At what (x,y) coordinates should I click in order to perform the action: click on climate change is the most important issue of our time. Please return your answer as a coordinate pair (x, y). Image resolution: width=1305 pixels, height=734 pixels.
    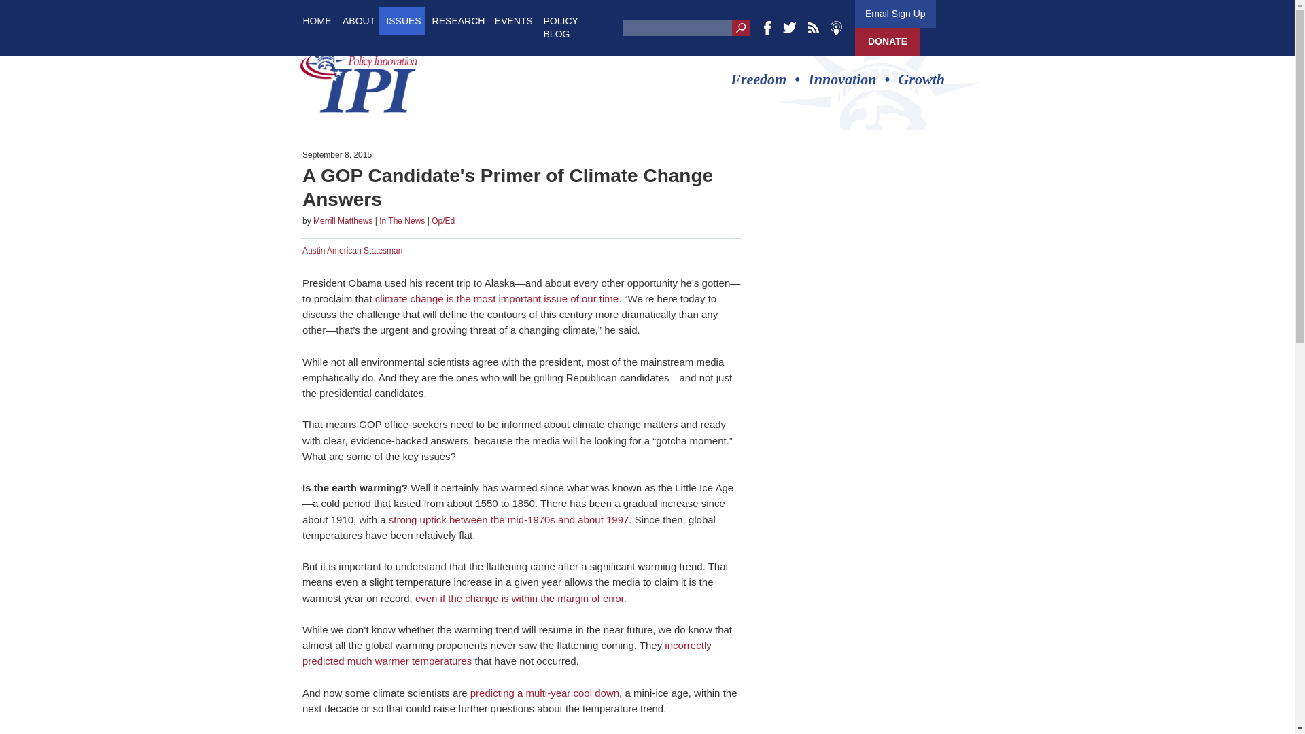
    Looking at the image, I should click on (497, 298).